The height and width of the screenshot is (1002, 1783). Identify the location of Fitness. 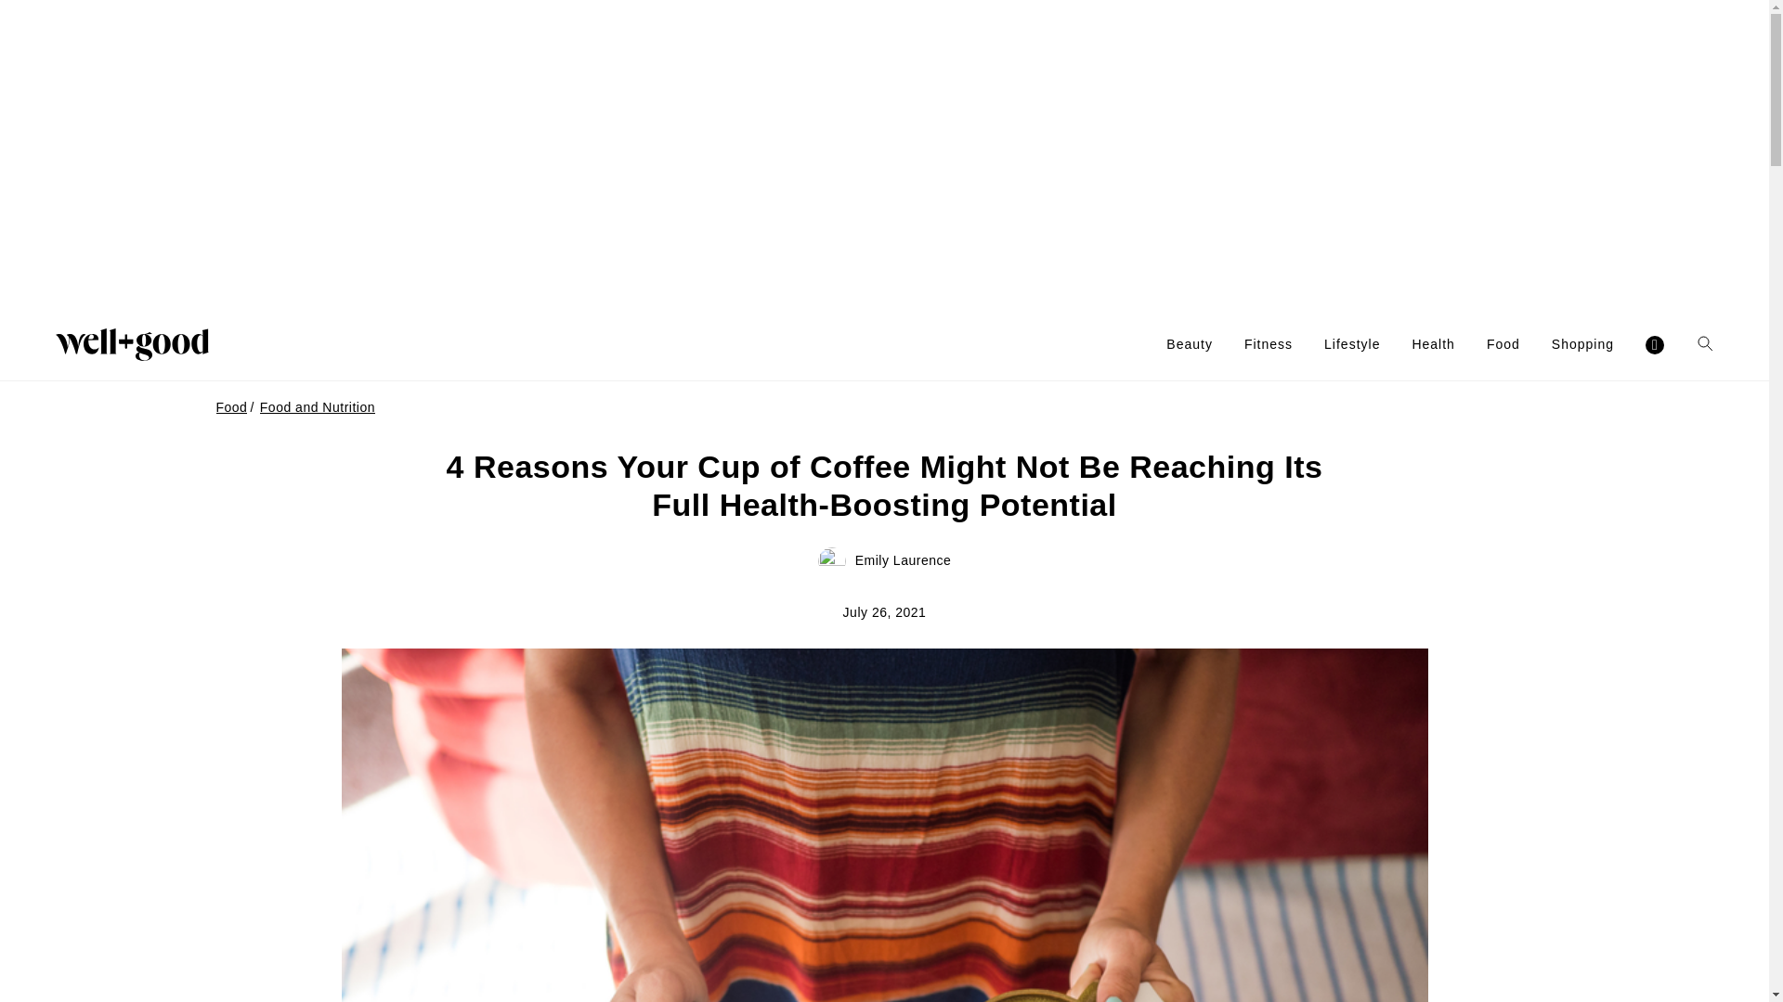
(1269, 344).